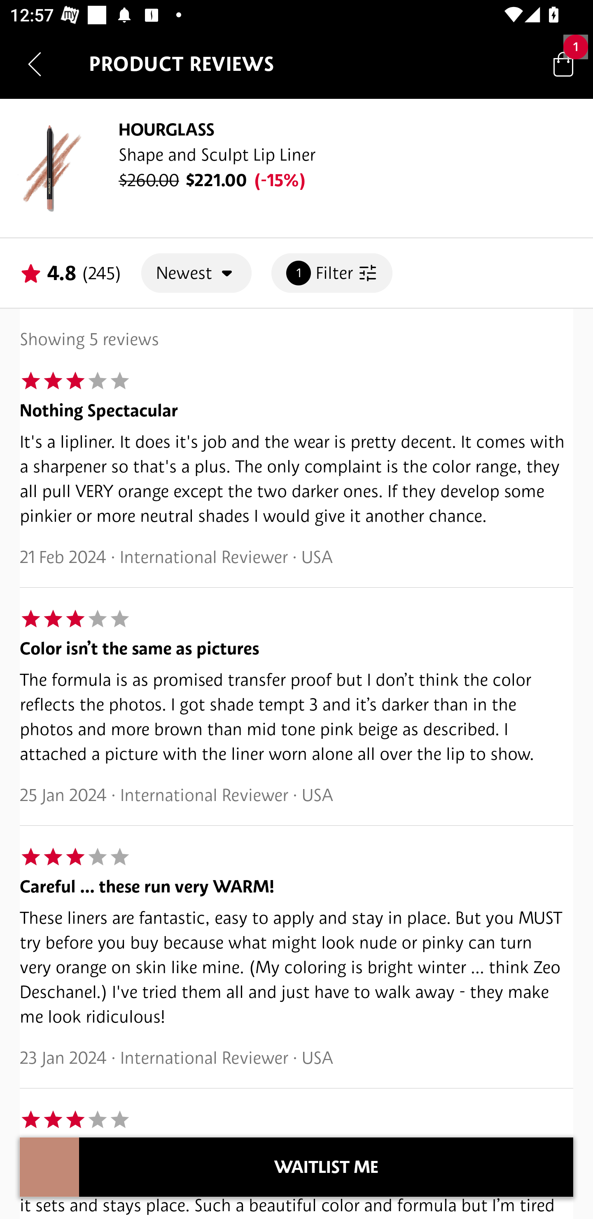  What do you see at coordinates (35, 64) in the screenshot?
I see `Navigate up` at bounding box center [35, 64].